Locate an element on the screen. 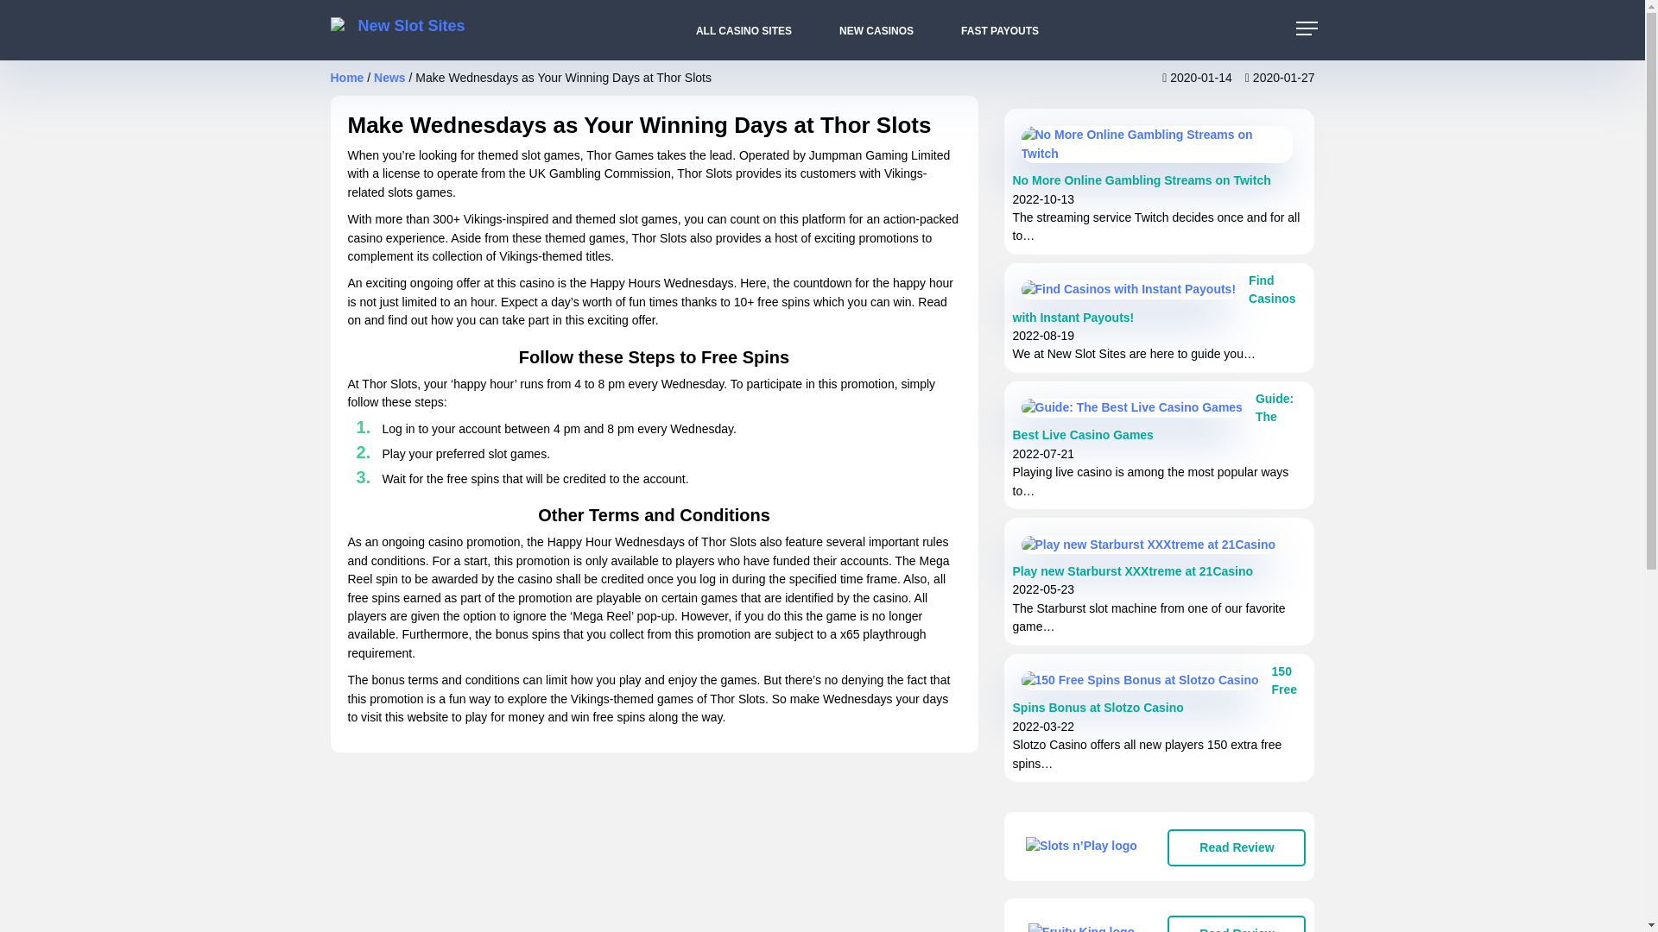  NEW CASINOS is located at coordinates (860, 31).